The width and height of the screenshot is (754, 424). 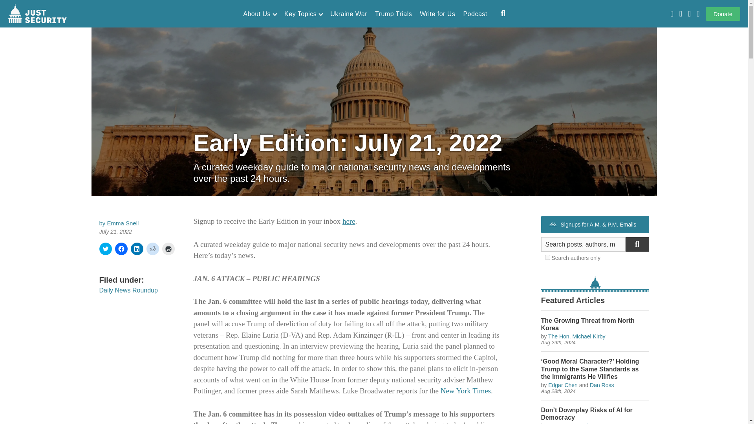 What do you see at coordinates (475, 14) in the screenshot?
I see `Podcast` at bounding box center [475, 14].